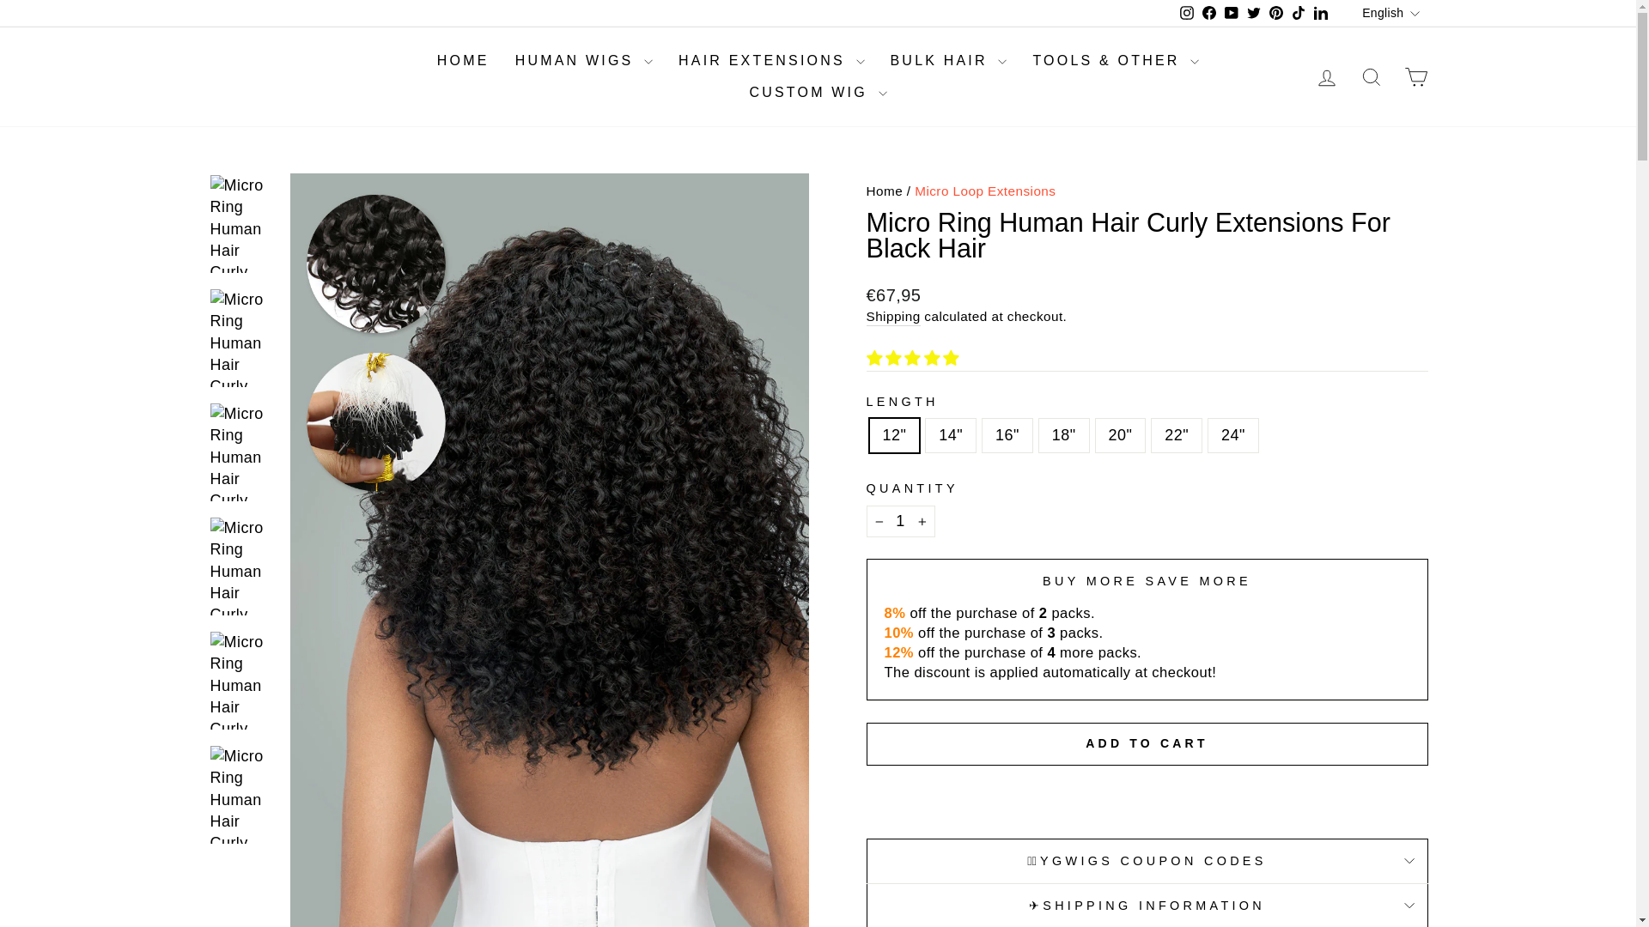  I want to click on ICON-SEARCH, so click(1371, 76).